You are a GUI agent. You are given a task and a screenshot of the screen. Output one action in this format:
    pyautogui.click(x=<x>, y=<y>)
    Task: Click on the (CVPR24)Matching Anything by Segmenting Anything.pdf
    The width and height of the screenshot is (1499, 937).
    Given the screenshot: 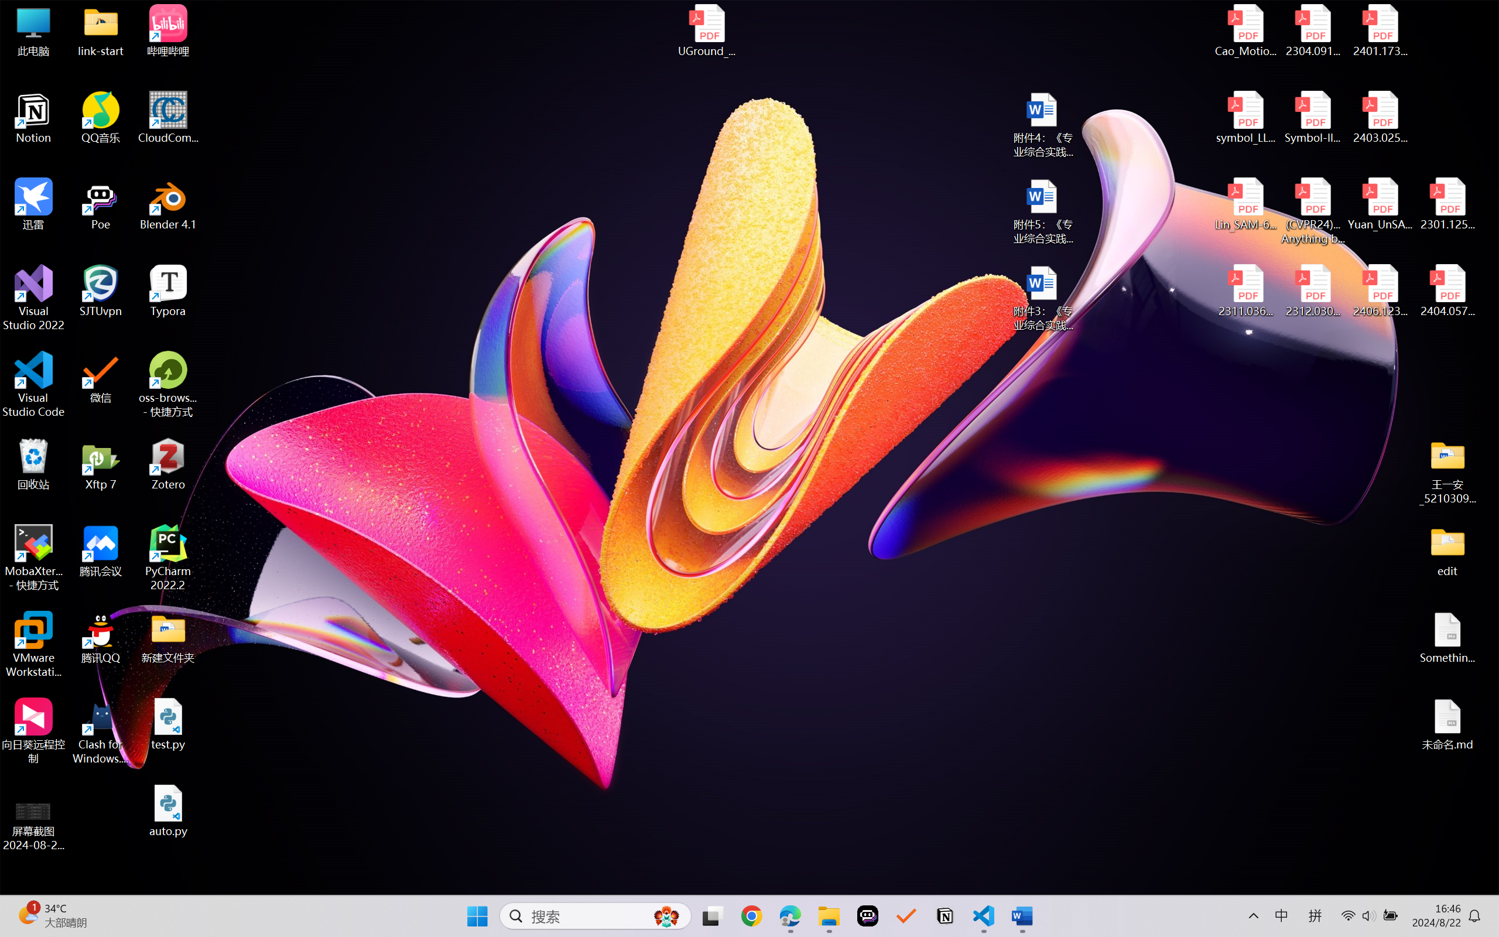 What is the action you would take?
    pyautogui.click(x=1313, y=211)
    